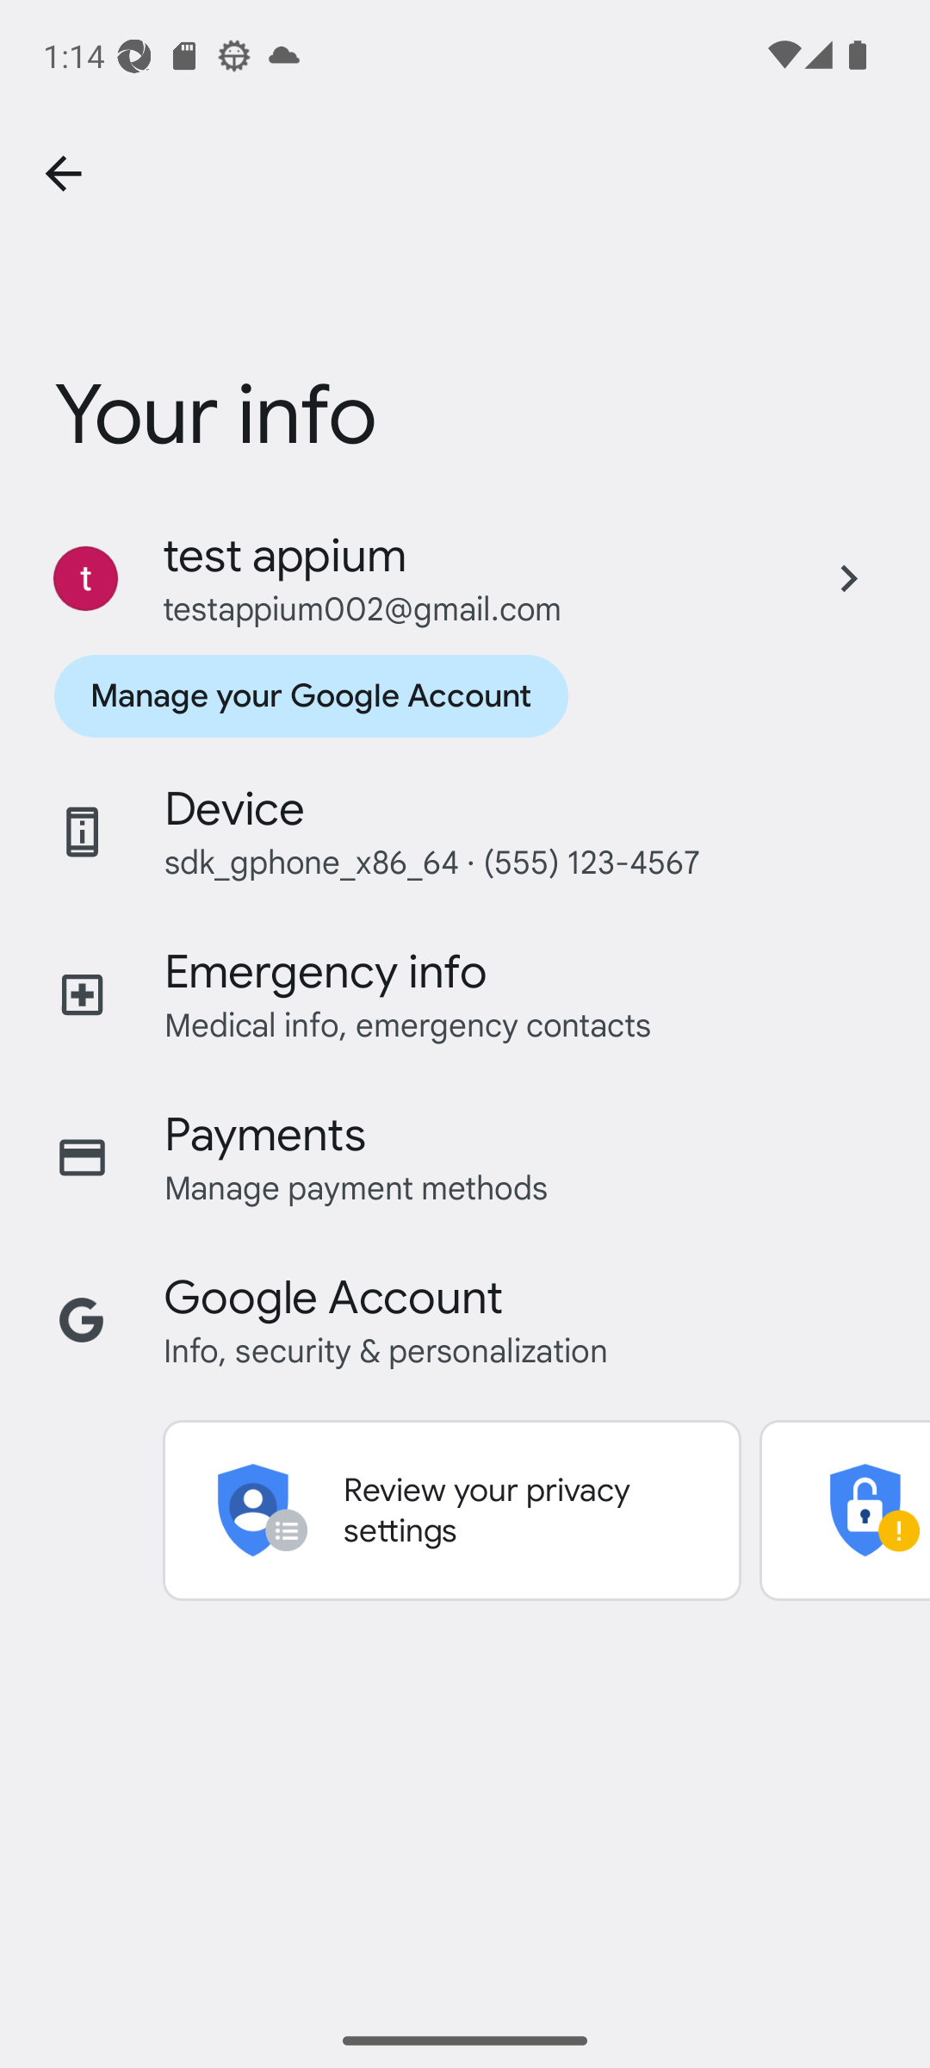 The width and height of the screenshot is (930, 2068). Describe the element at coordinates (63, 174) in the screenshot. I see `Navigate up` at that location.